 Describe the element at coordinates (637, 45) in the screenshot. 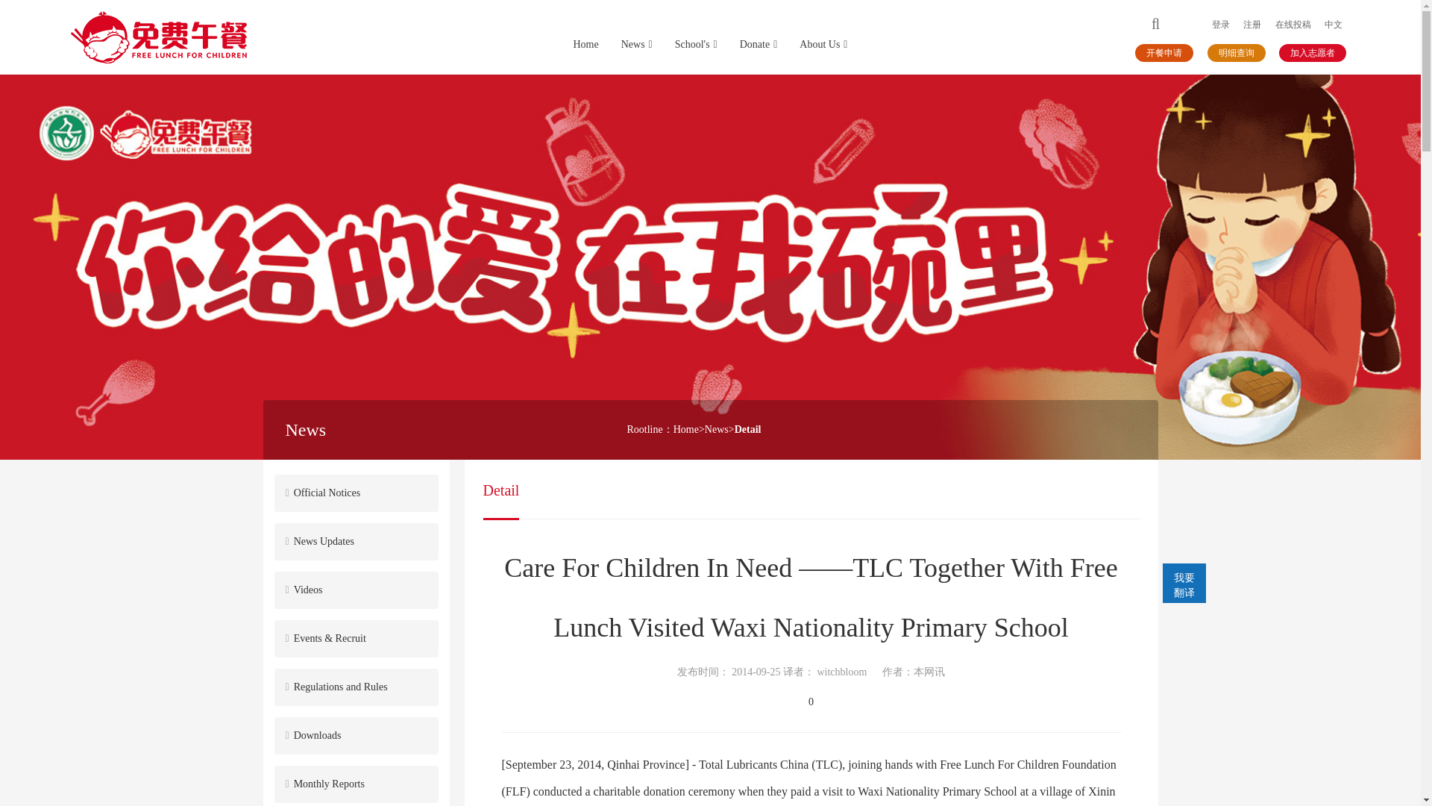

I see `News` at that location.